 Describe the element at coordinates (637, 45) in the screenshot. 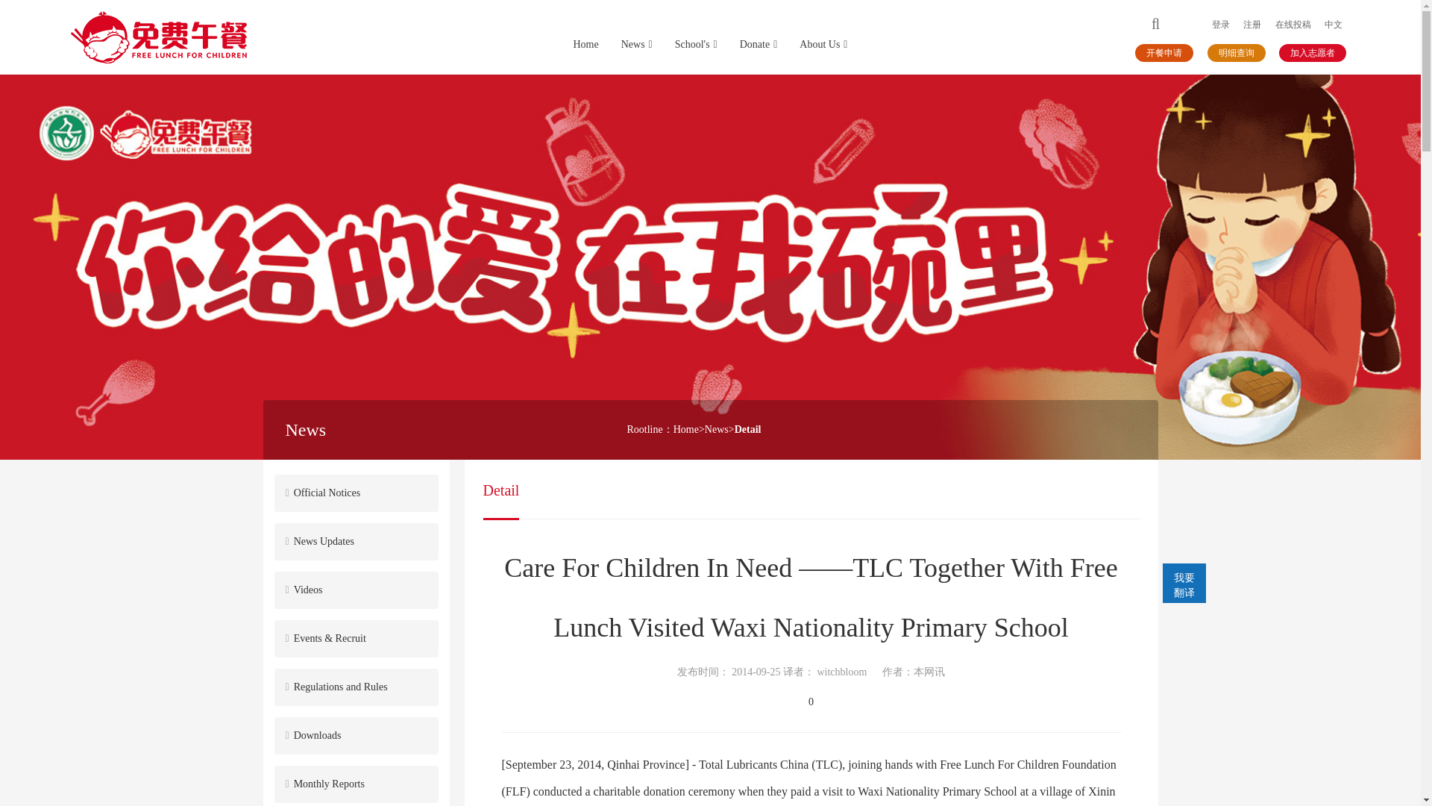

I see `News` at that location.